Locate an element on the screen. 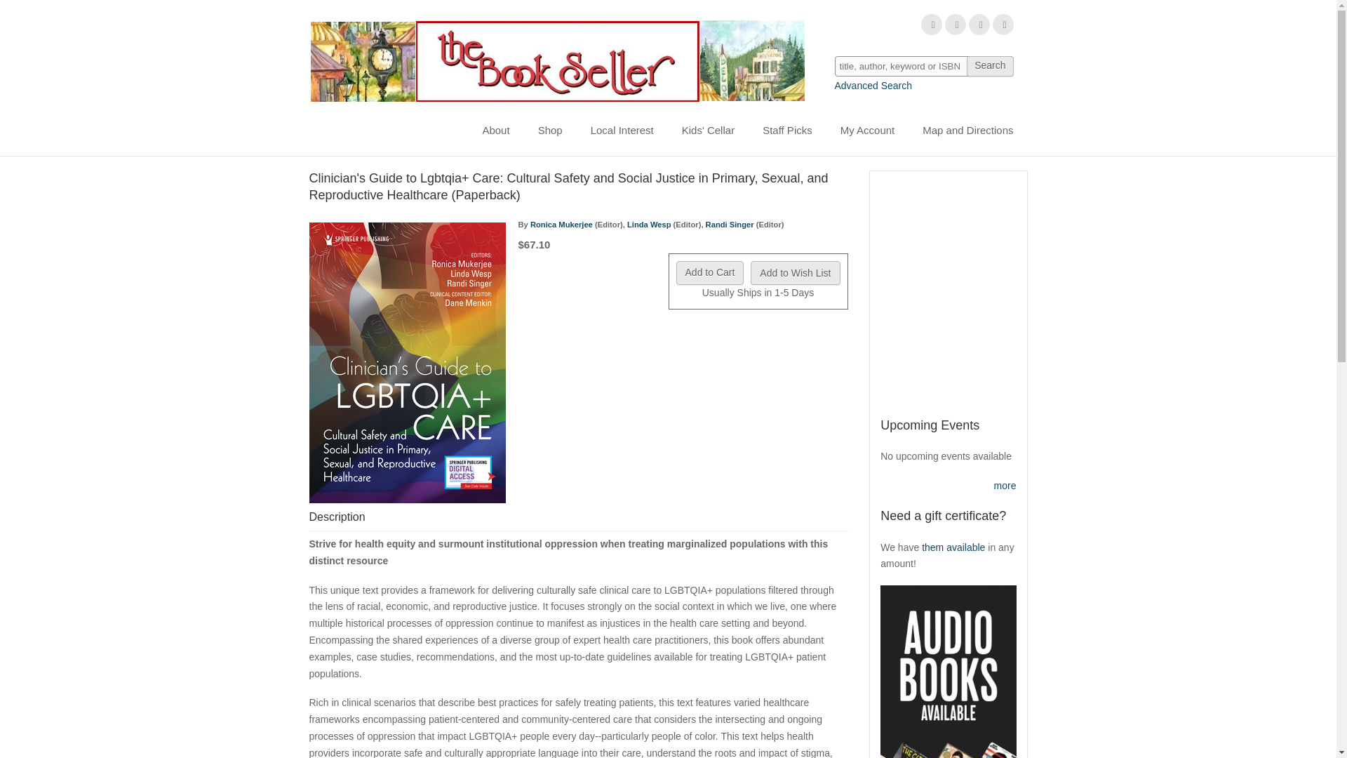  Local Interest is located at coordinates (622, 131).